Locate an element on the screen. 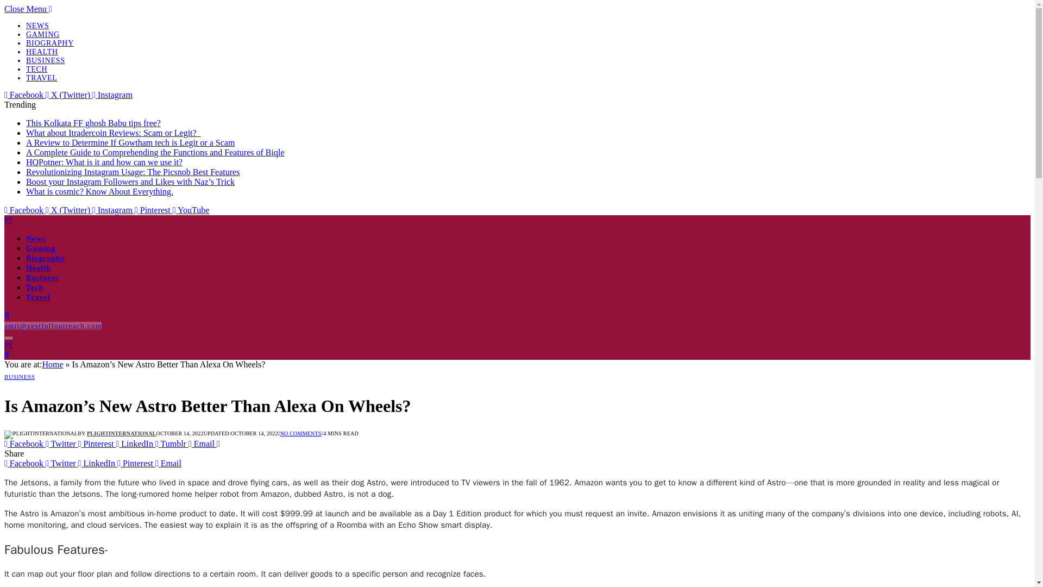 This screenshot has width=1043, height=587. PLIGHTINTERNATIONAL is located at coordinates (122, 433).